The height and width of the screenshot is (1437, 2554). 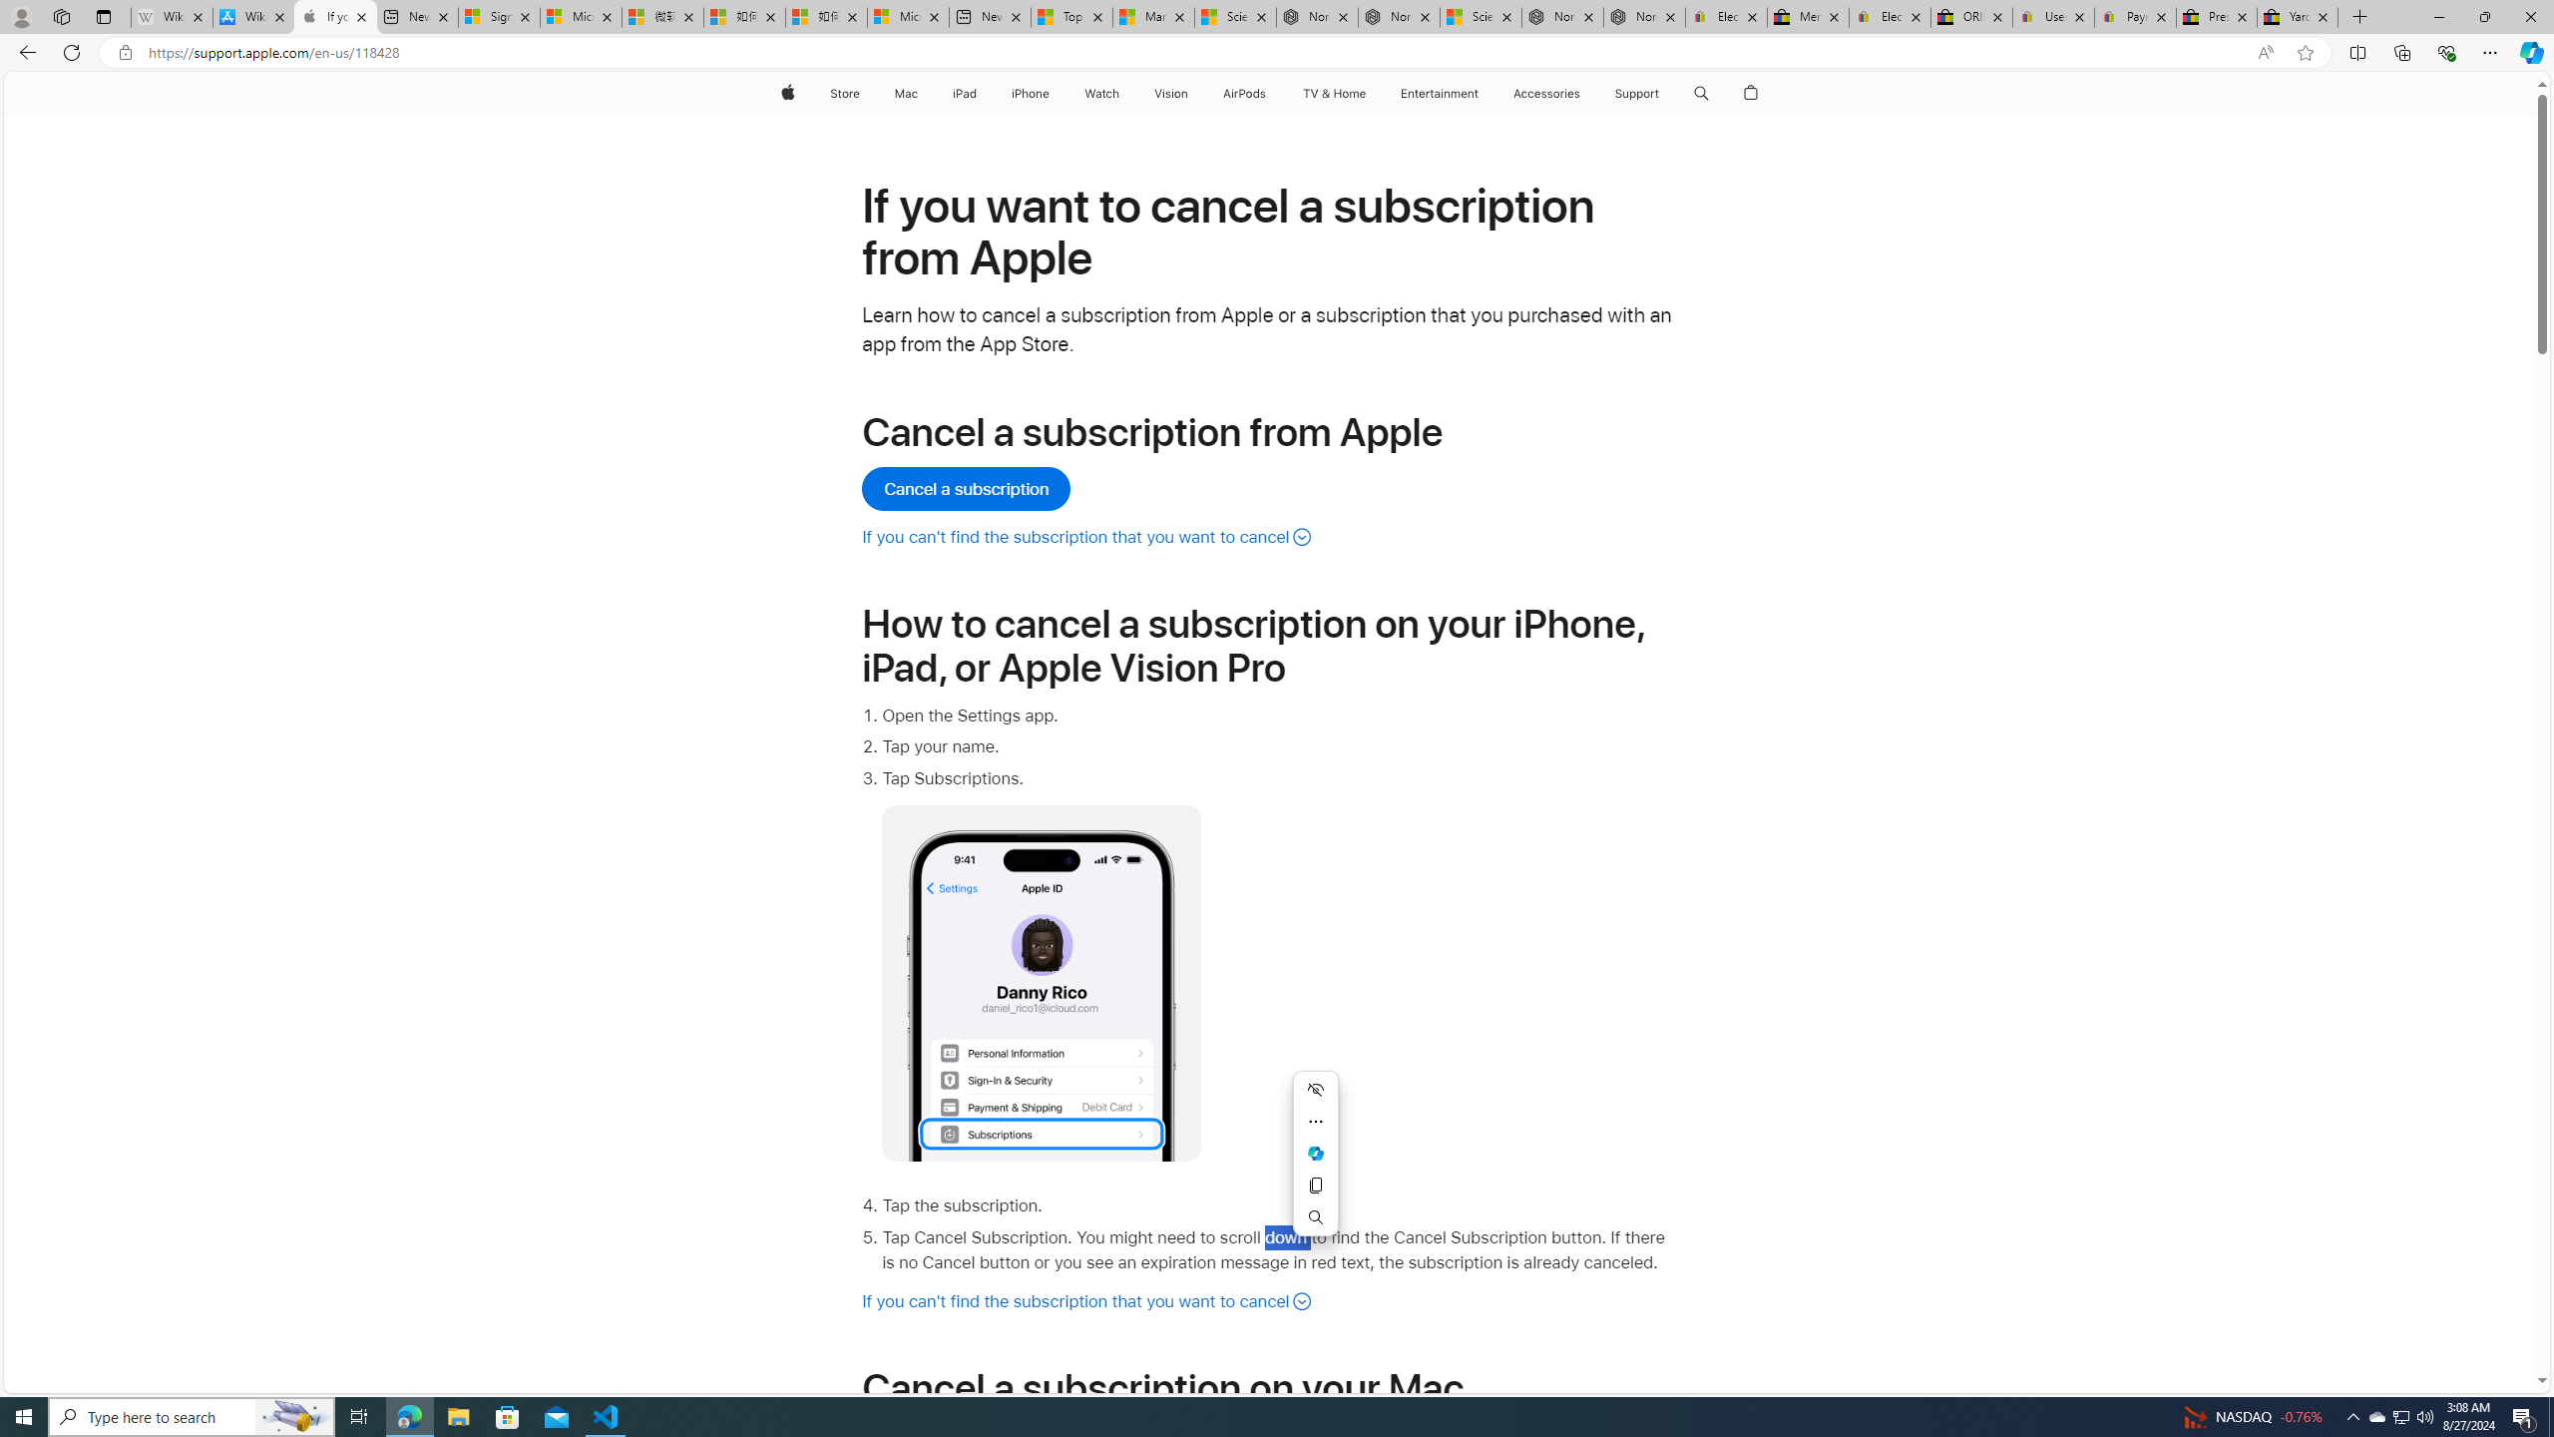 I want to click on Yard, Garden & Outdoor Living, so click(x=2297, y=17).